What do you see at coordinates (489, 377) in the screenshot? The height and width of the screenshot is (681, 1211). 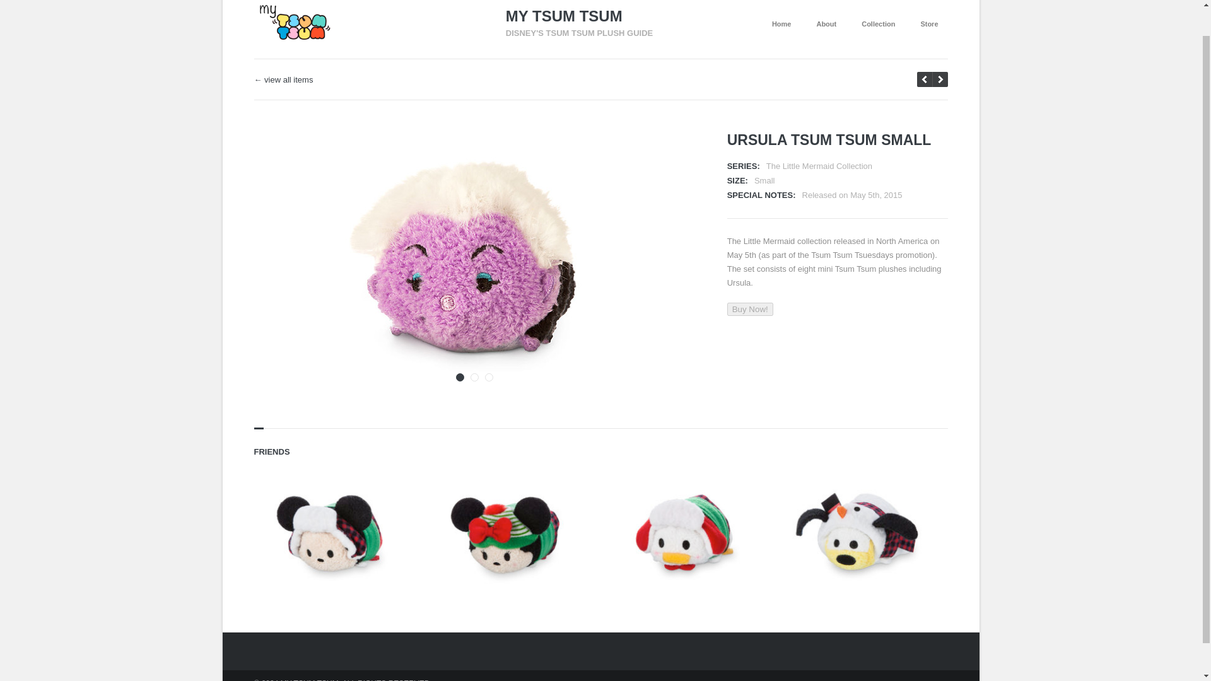 I see `3` at bounding box center [489, 377].